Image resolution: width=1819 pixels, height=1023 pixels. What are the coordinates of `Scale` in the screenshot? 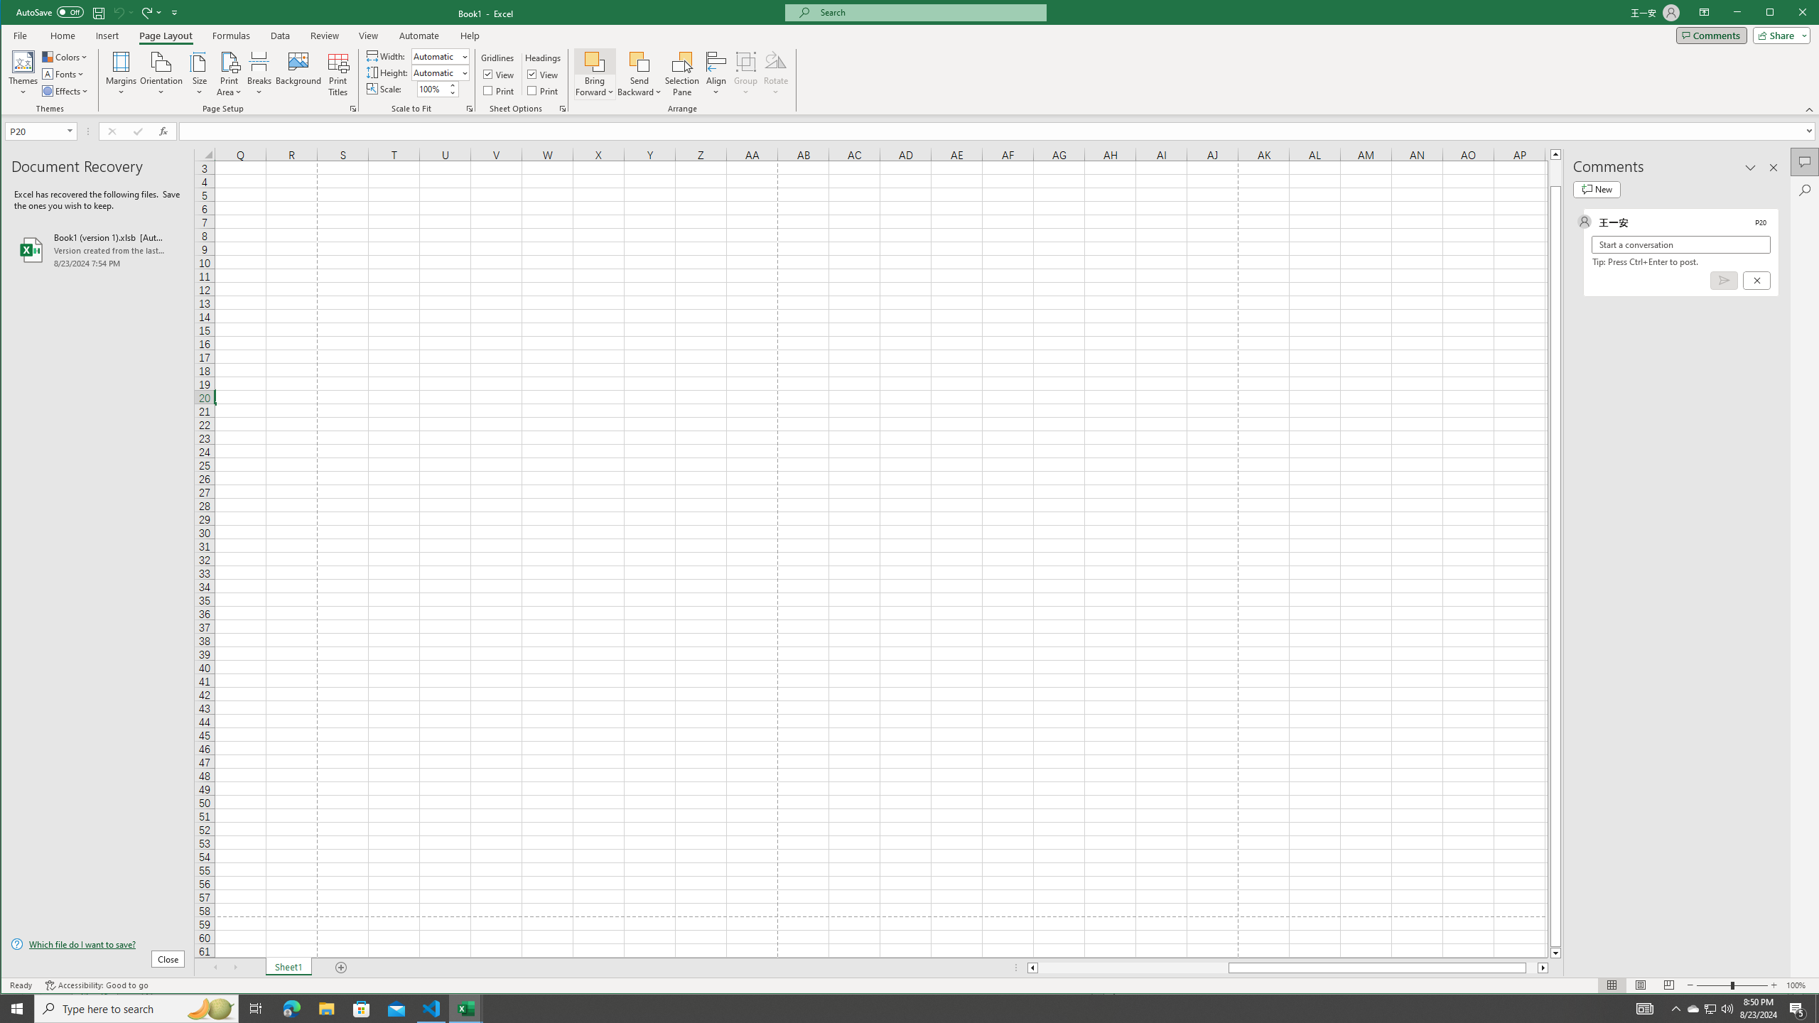 It's located at (432, 90).